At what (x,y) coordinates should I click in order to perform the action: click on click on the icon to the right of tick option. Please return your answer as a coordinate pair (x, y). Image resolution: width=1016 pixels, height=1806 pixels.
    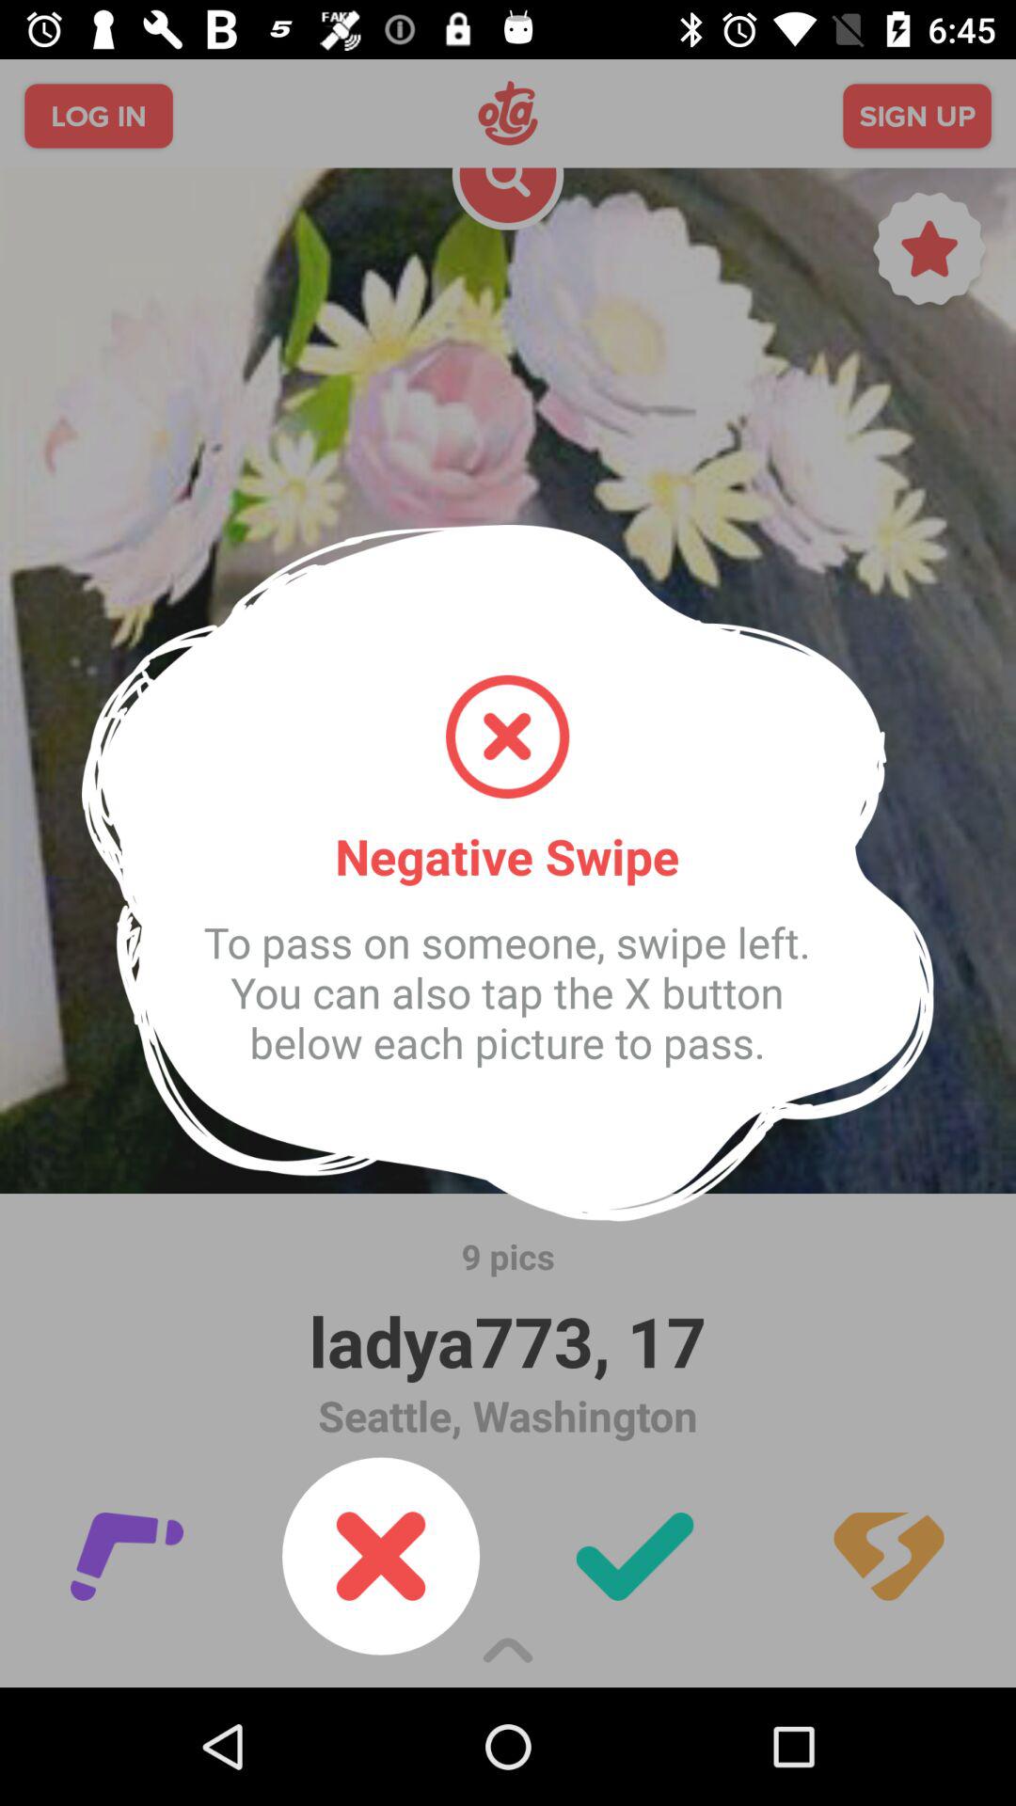
    Looking at the image, I should click on (888, 1556).